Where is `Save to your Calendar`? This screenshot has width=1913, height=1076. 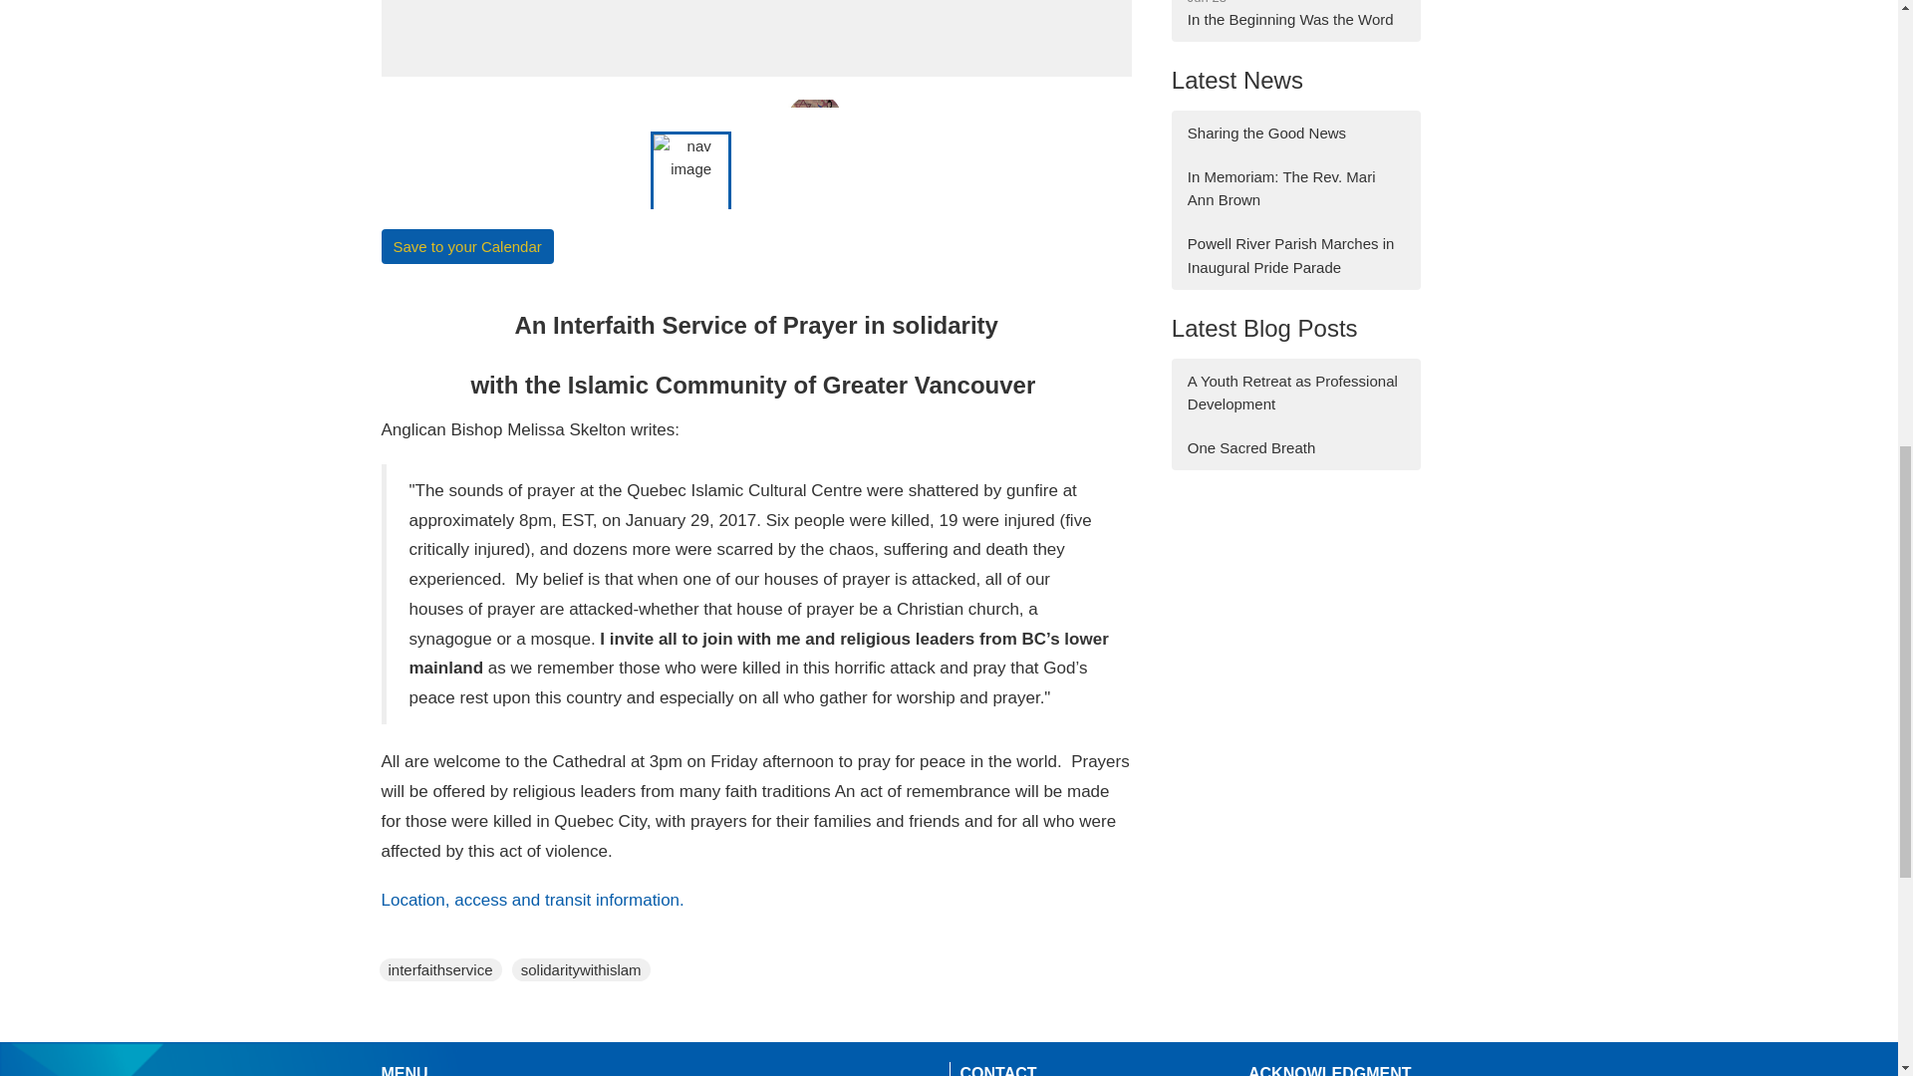 Save to your Calendar is located at coordinates (466, 246).